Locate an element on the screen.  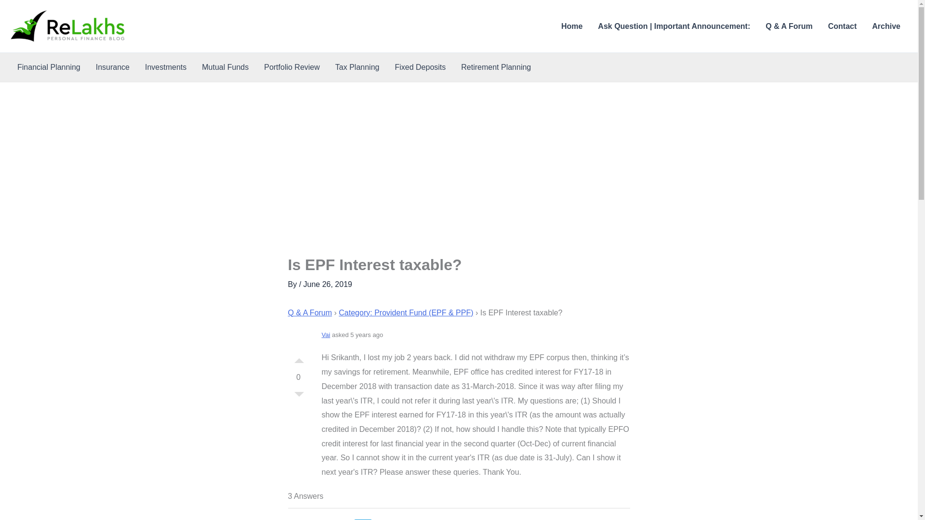
Tax Planning is located at coordinates (357, 67).